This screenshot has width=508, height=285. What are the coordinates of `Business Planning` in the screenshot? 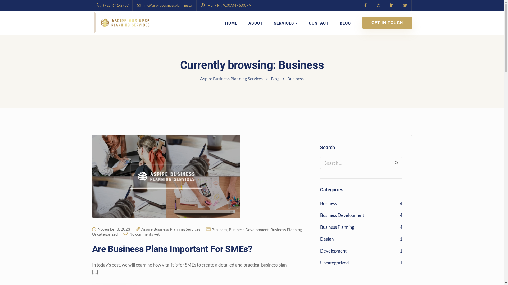 It's located at (286, 230).